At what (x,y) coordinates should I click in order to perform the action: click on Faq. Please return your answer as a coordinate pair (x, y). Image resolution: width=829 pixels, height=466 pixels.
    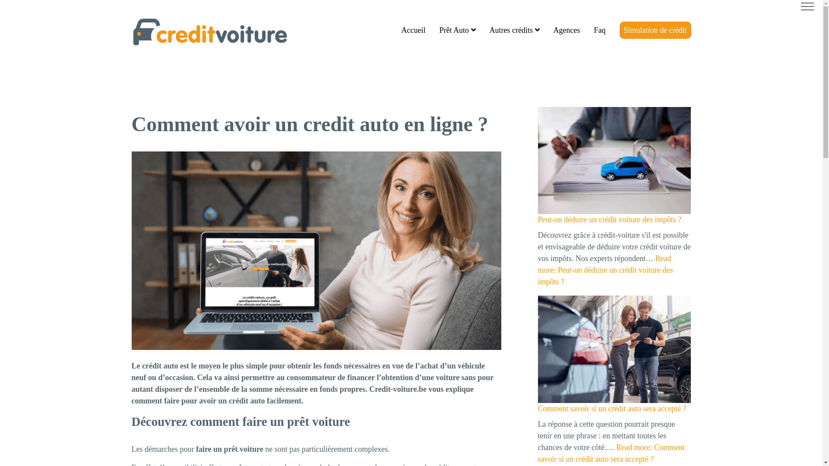
    Looking at the image, I should click on (600, 30).